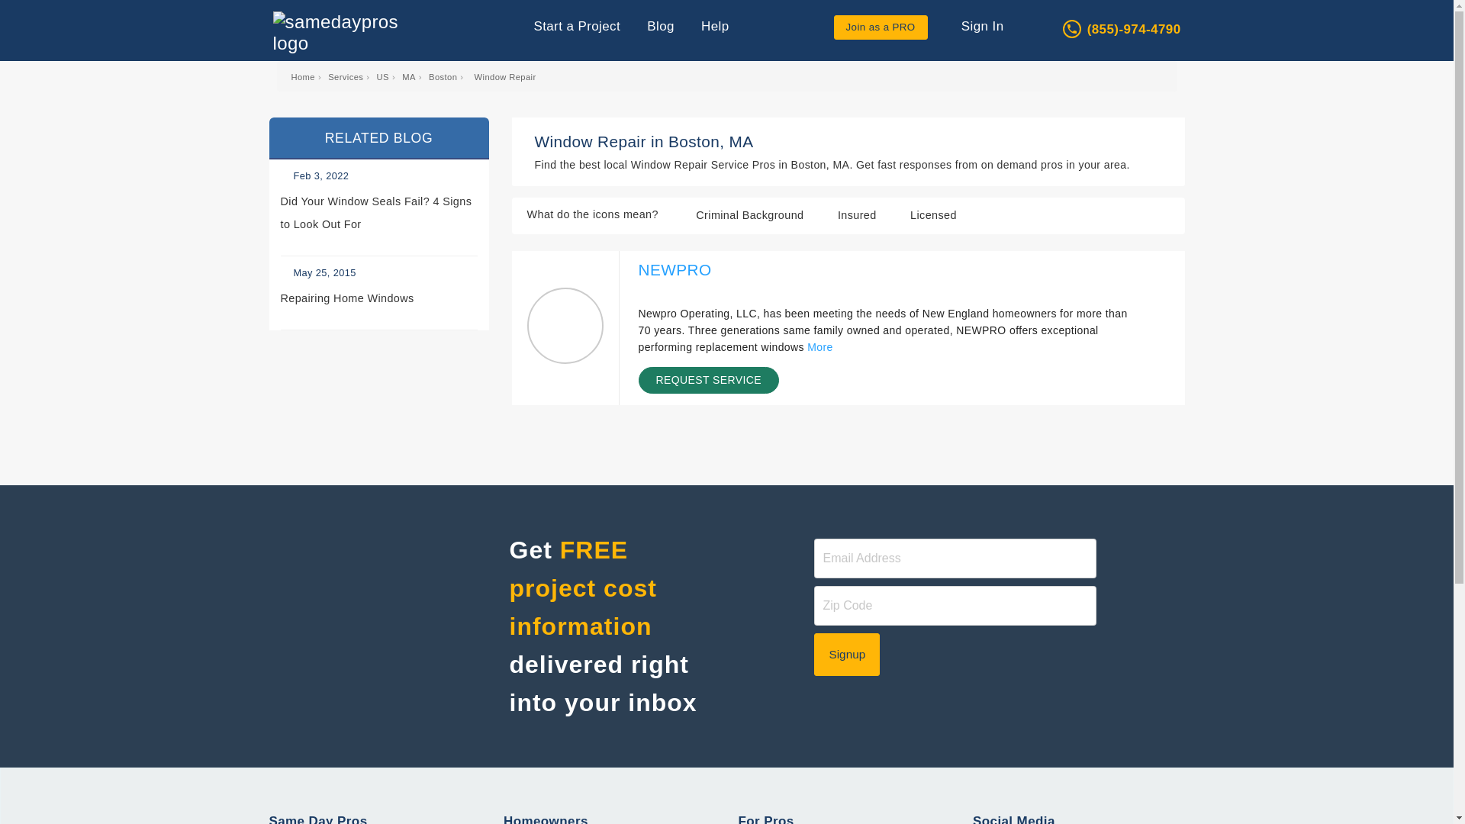 The height and width of the screenshot is (824, 1465). Describe the element at coordinates (847, 655) in the screenshot. I see `Signup` at that location.